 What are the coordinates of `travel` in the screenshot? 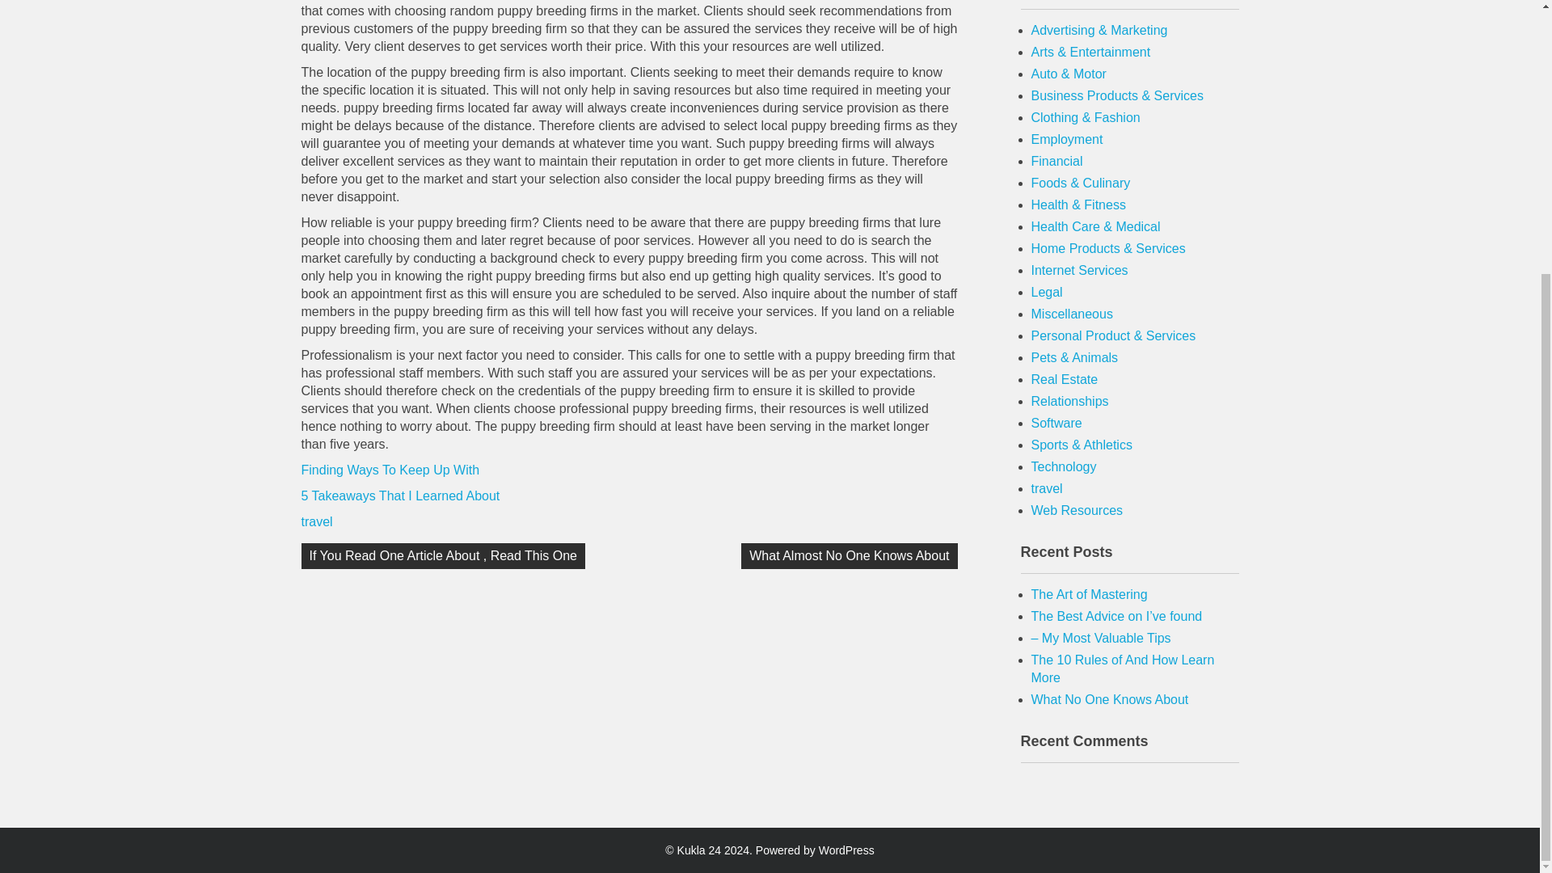 It's located at (316, 522).